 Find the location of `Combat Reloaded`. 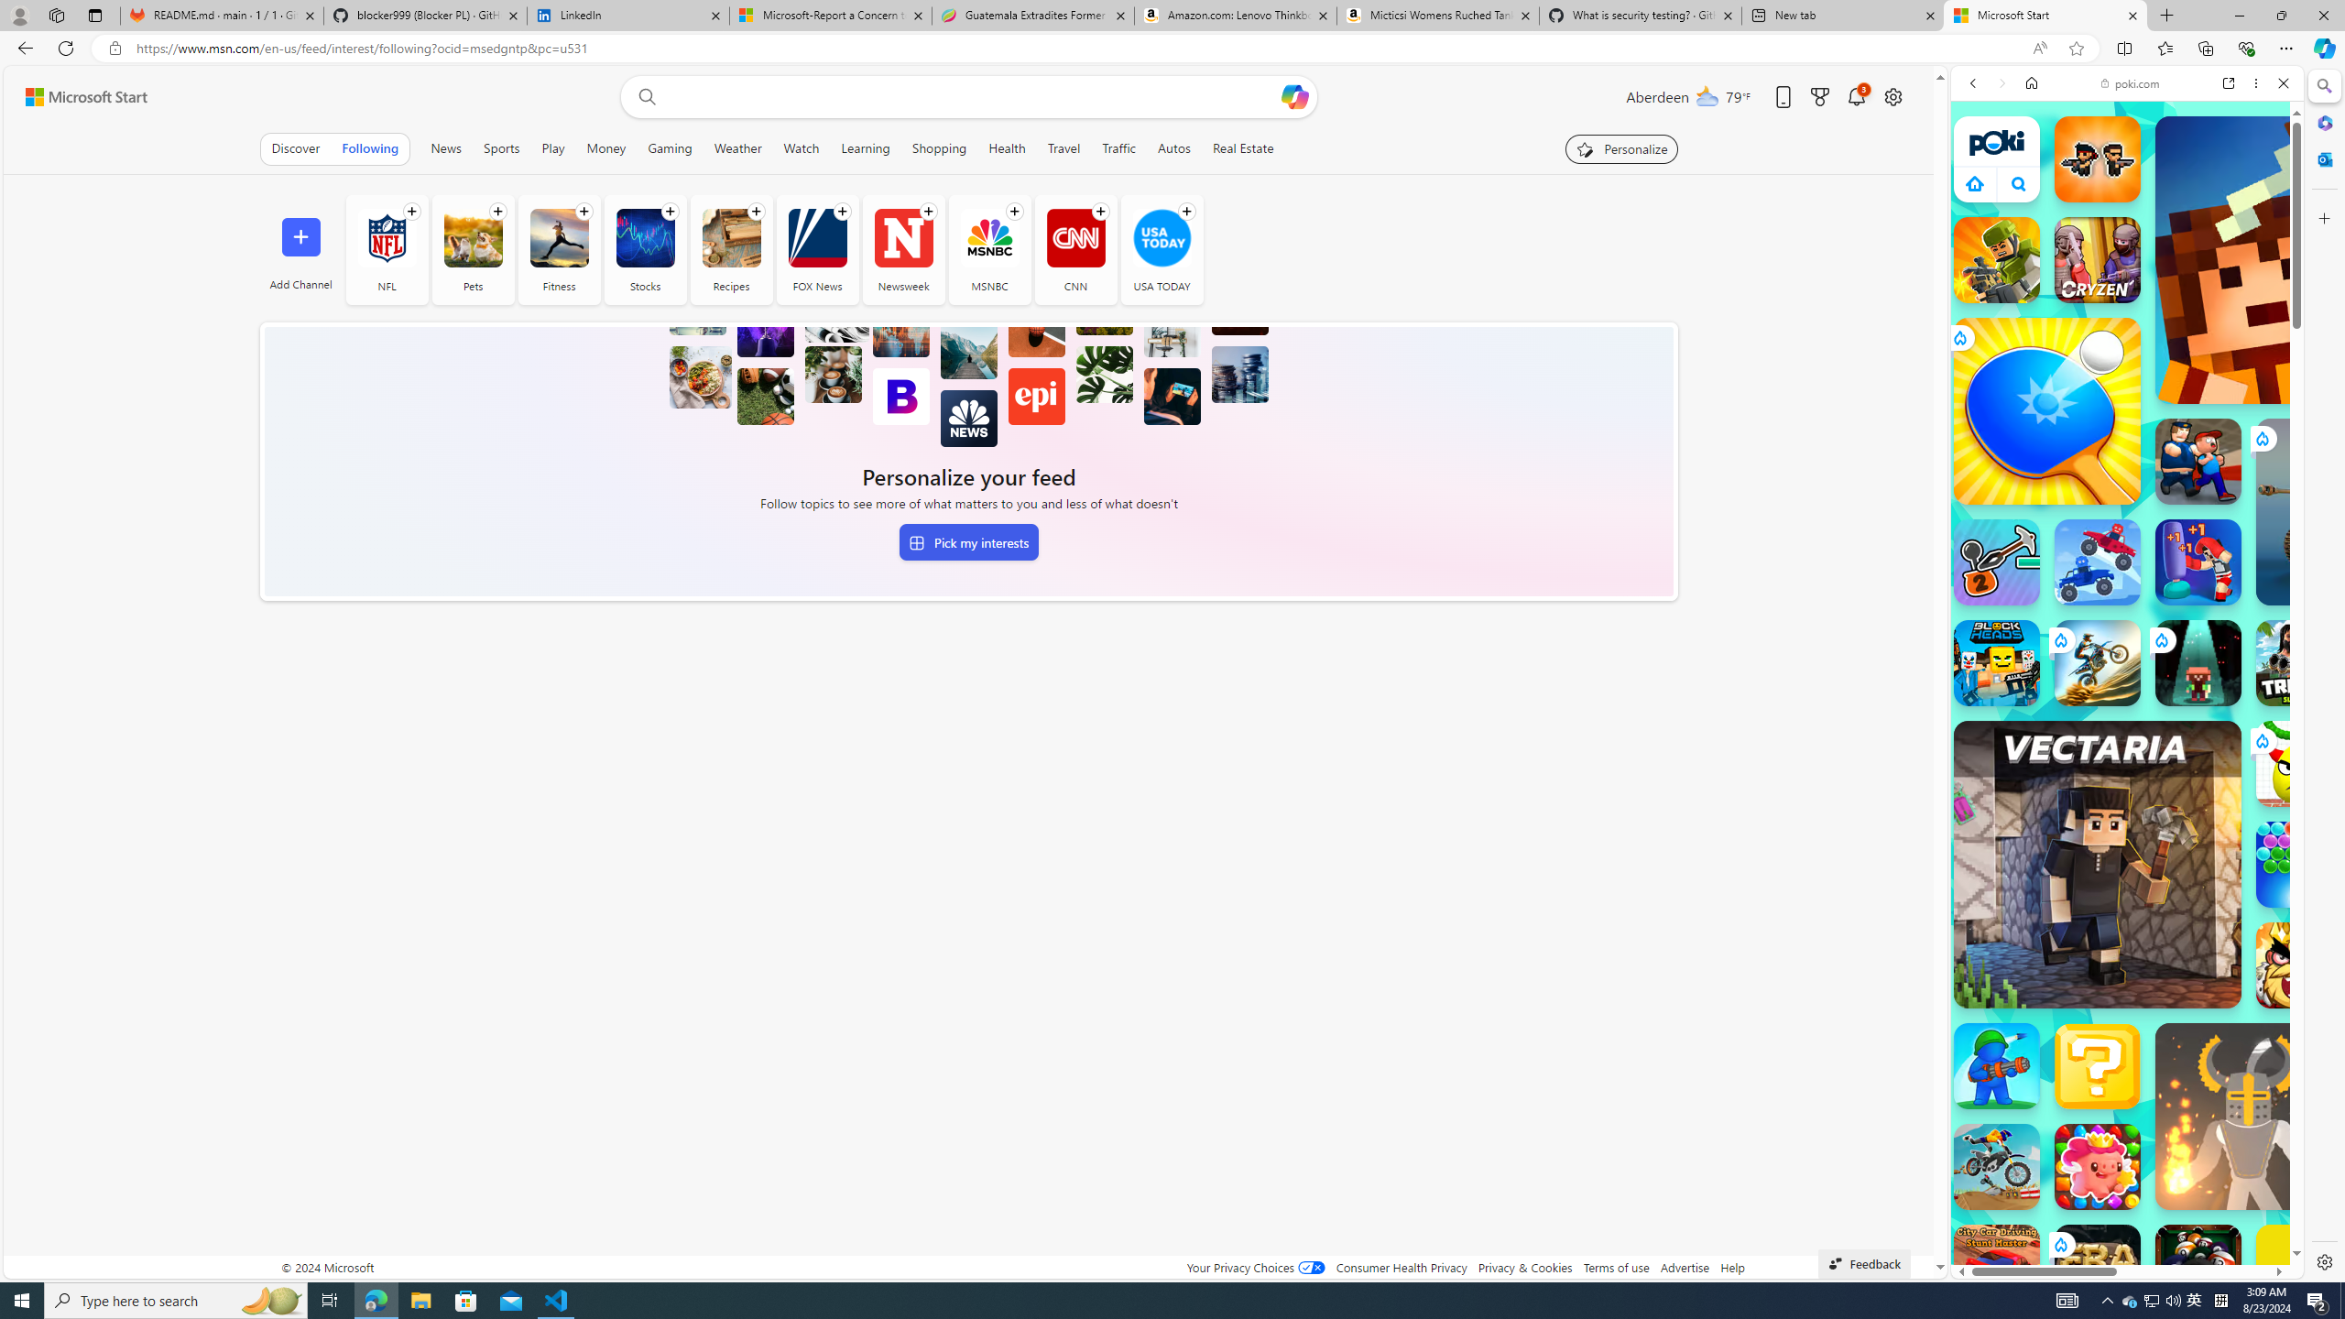

Combat Reloaded is located at coordinates (2171, 925).